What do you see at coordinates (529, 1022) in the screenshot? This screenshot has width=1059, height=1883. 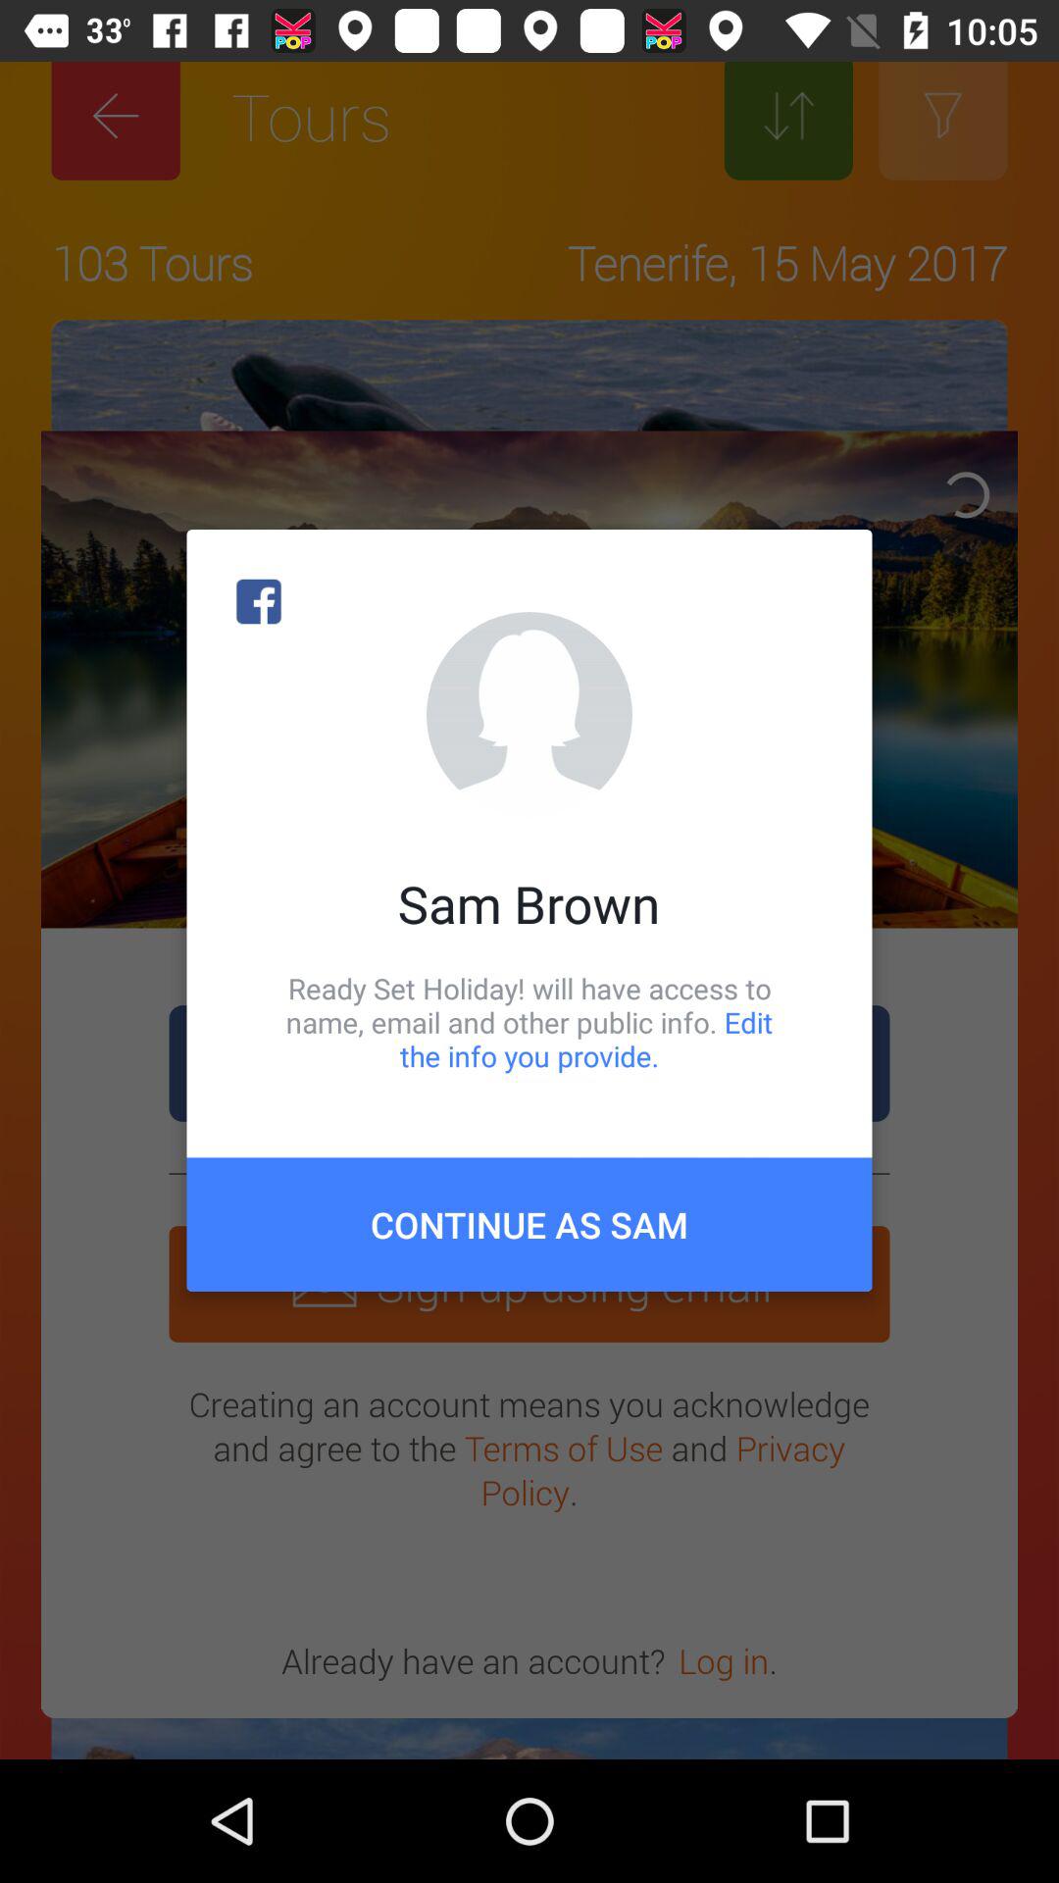 I see `tap the item below the sam brown` at bounding box center [529, 1022].